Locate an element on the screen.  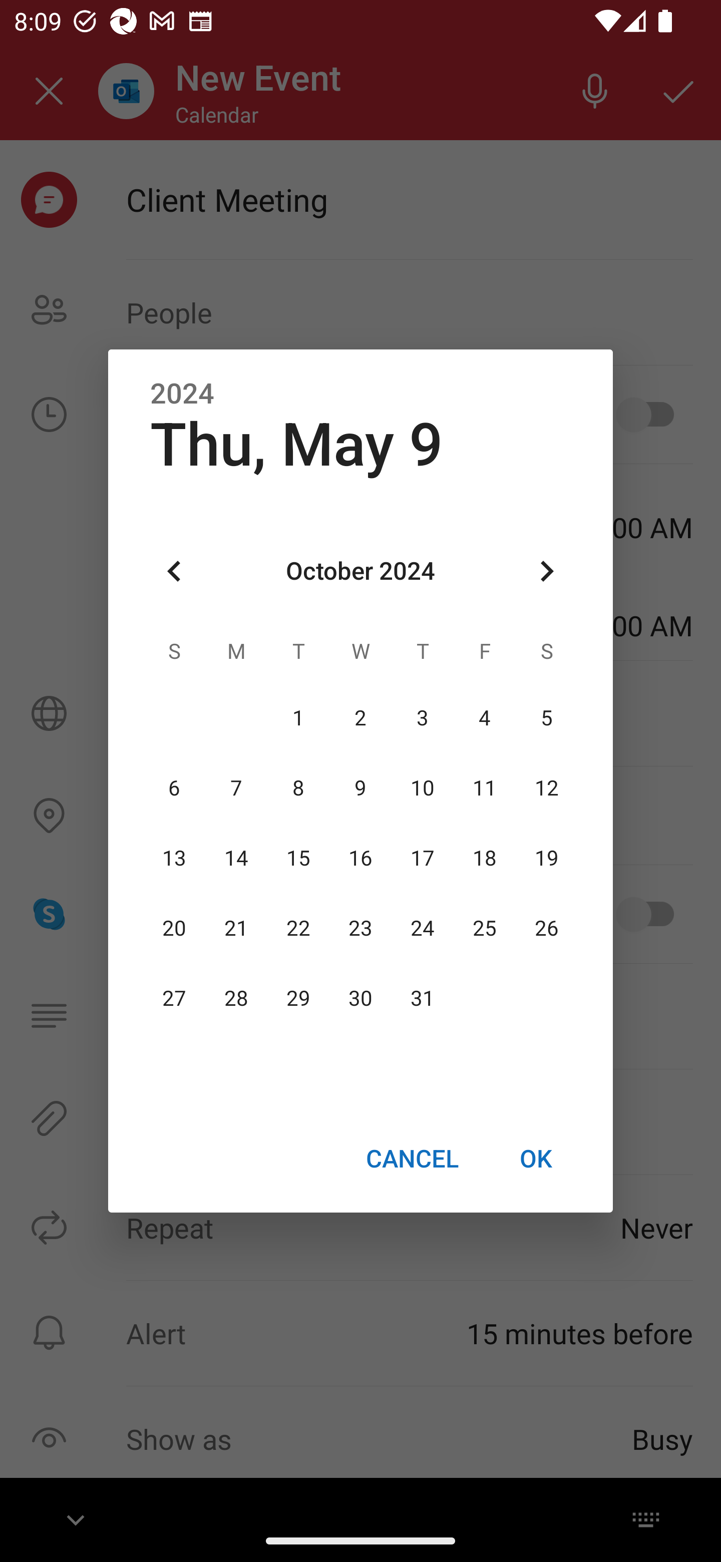
4 04 October 2024 is located at coordinates (484, 718).